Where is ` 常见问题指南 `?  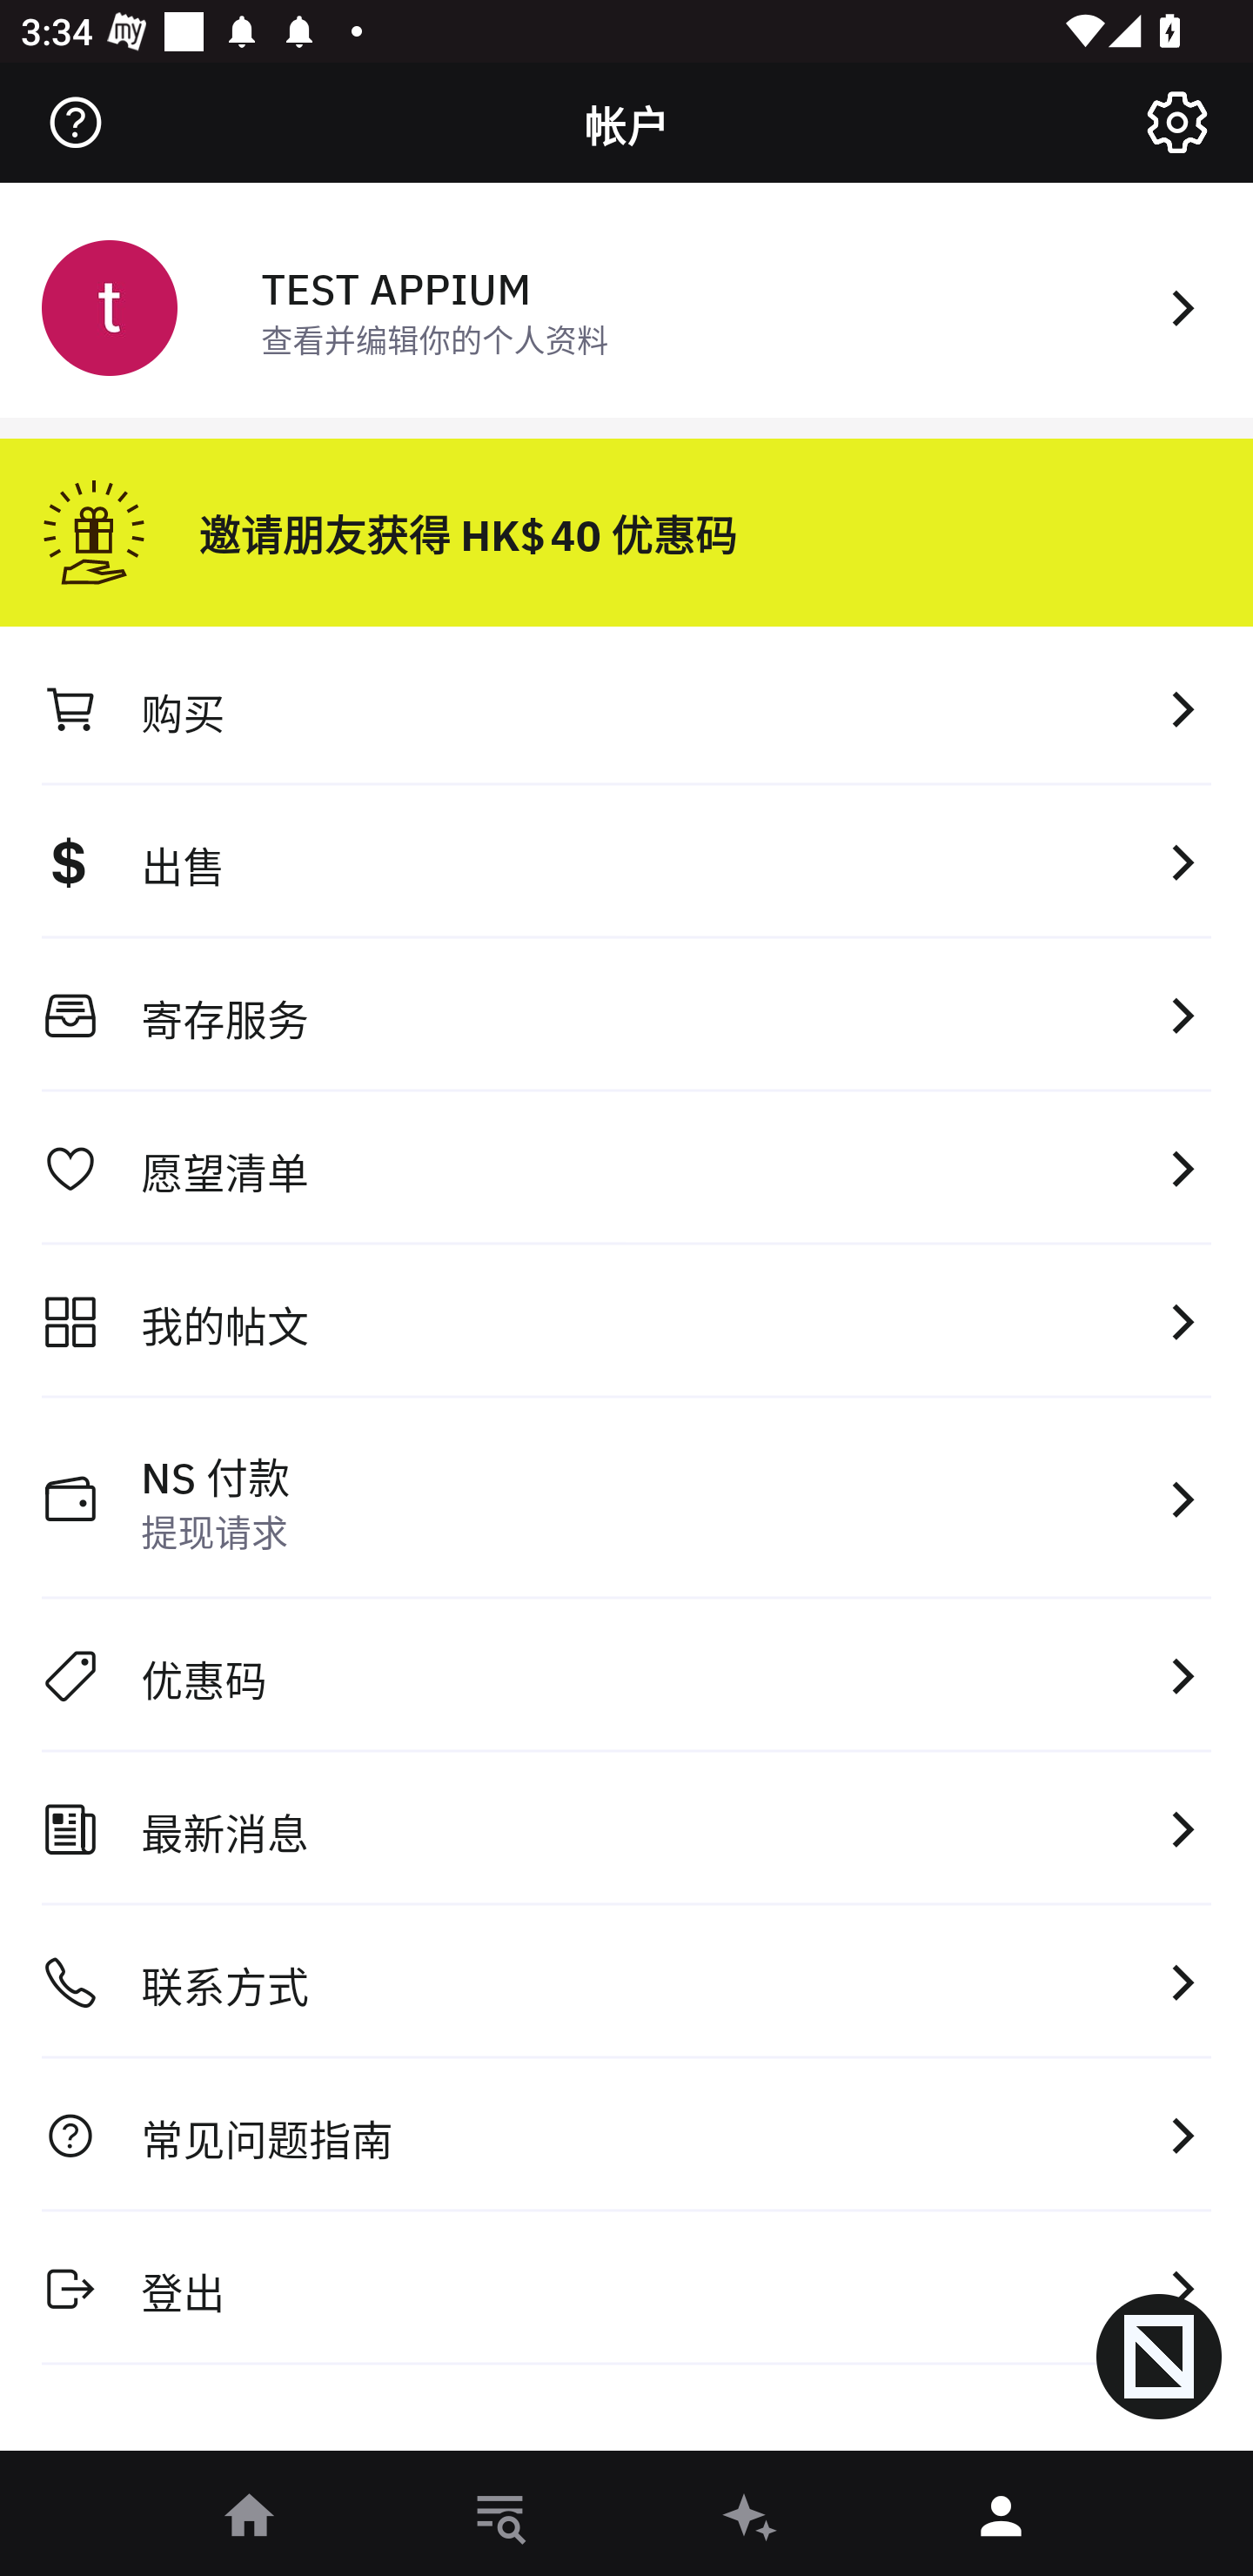
 常见问题指南  is located at coordinates (626, 2134).